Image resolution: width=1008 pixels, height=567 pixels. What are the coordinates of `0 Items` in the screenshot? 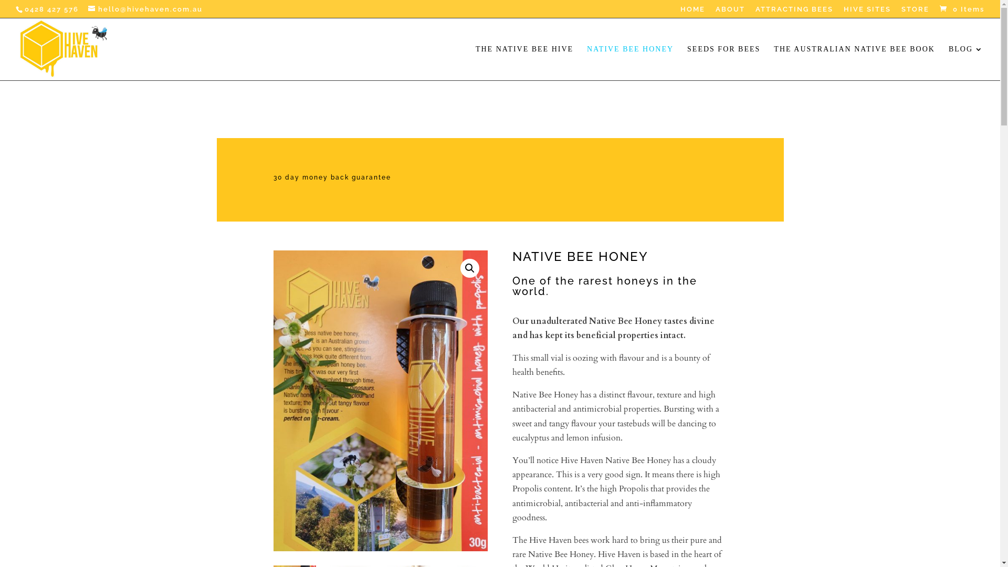 It's located at (961, 9).